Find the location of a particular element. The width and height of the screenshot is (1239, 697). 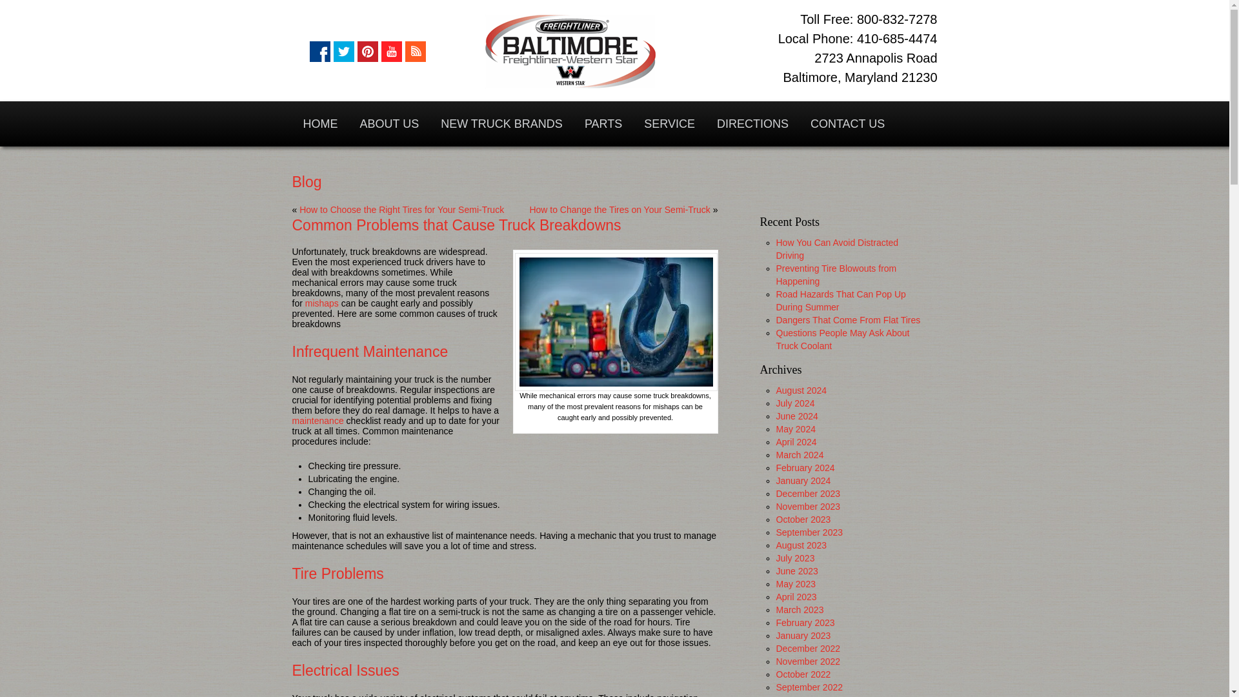

HOME is located at coordinates (319, 123).